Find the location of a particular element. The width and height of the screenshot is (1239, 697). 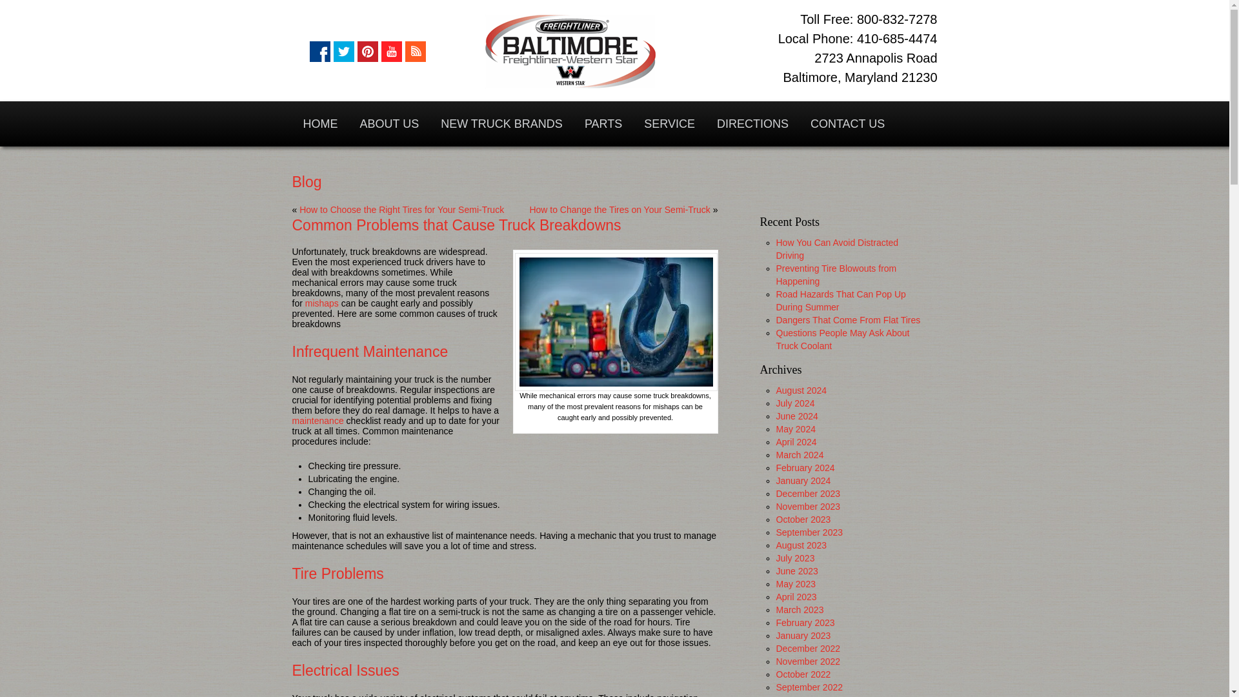

HOME is located at coordinates (319, 123).